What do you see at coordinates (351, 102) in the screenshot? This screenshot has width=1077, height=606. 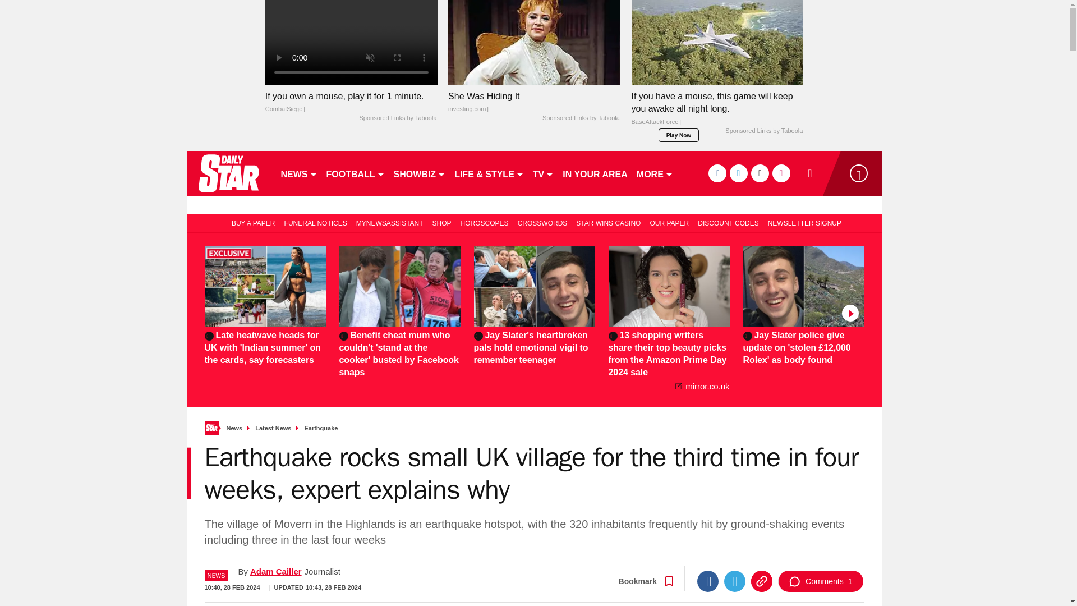 I see `If you own a mouse, play it for 1 minute.` at bounding box center [351, 102].